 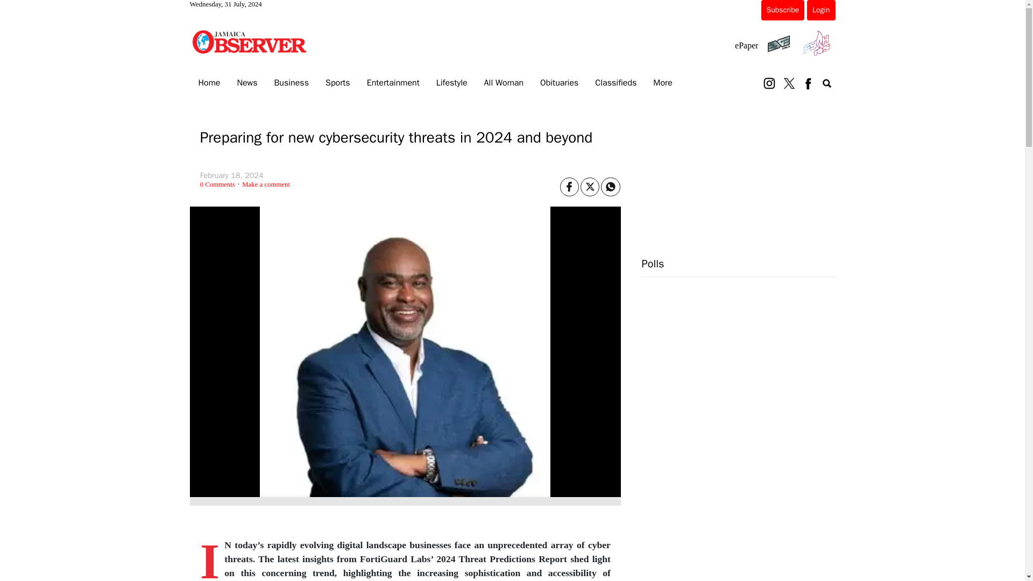 I want to click on Subscribe, so click(x=783, y=10).